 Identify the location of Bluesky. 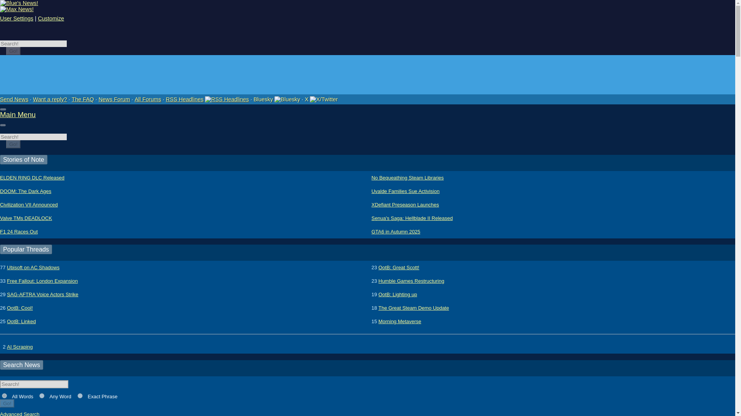
(287, 99).